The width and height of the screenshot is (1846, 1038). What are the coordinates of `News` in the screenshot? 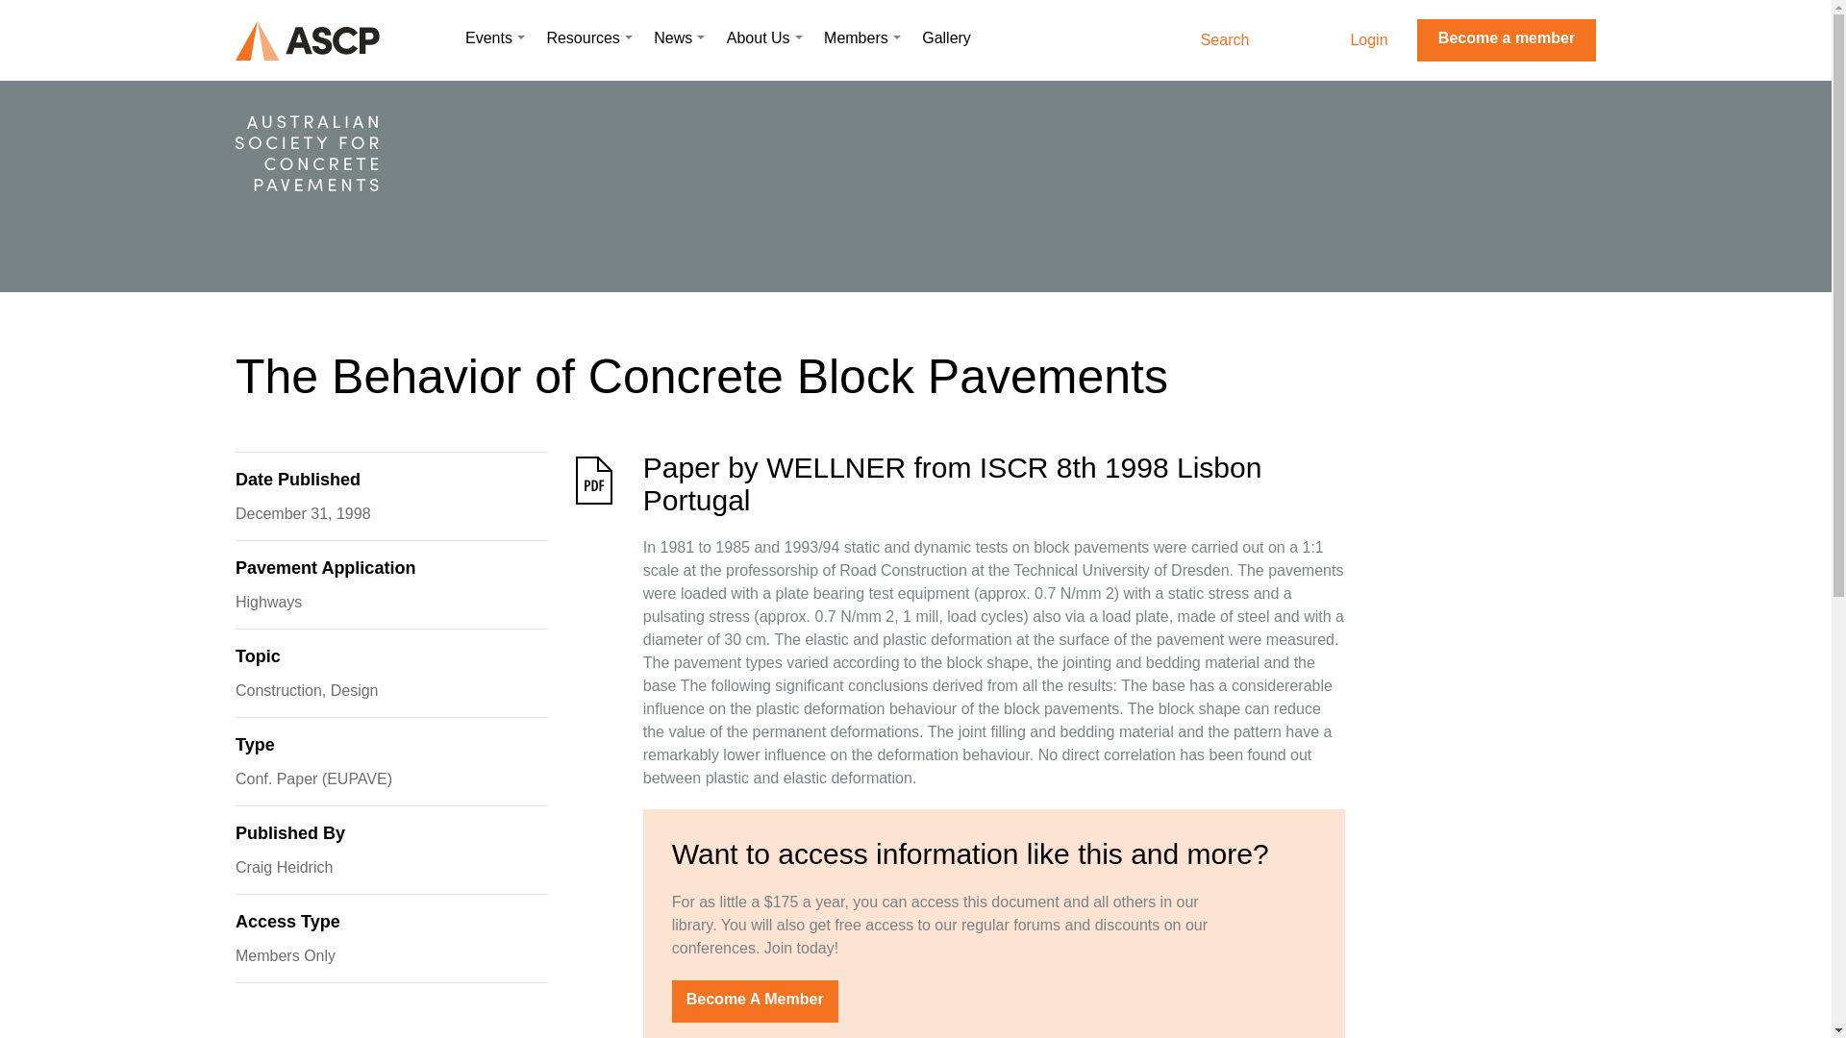 It's located at (679, 37).